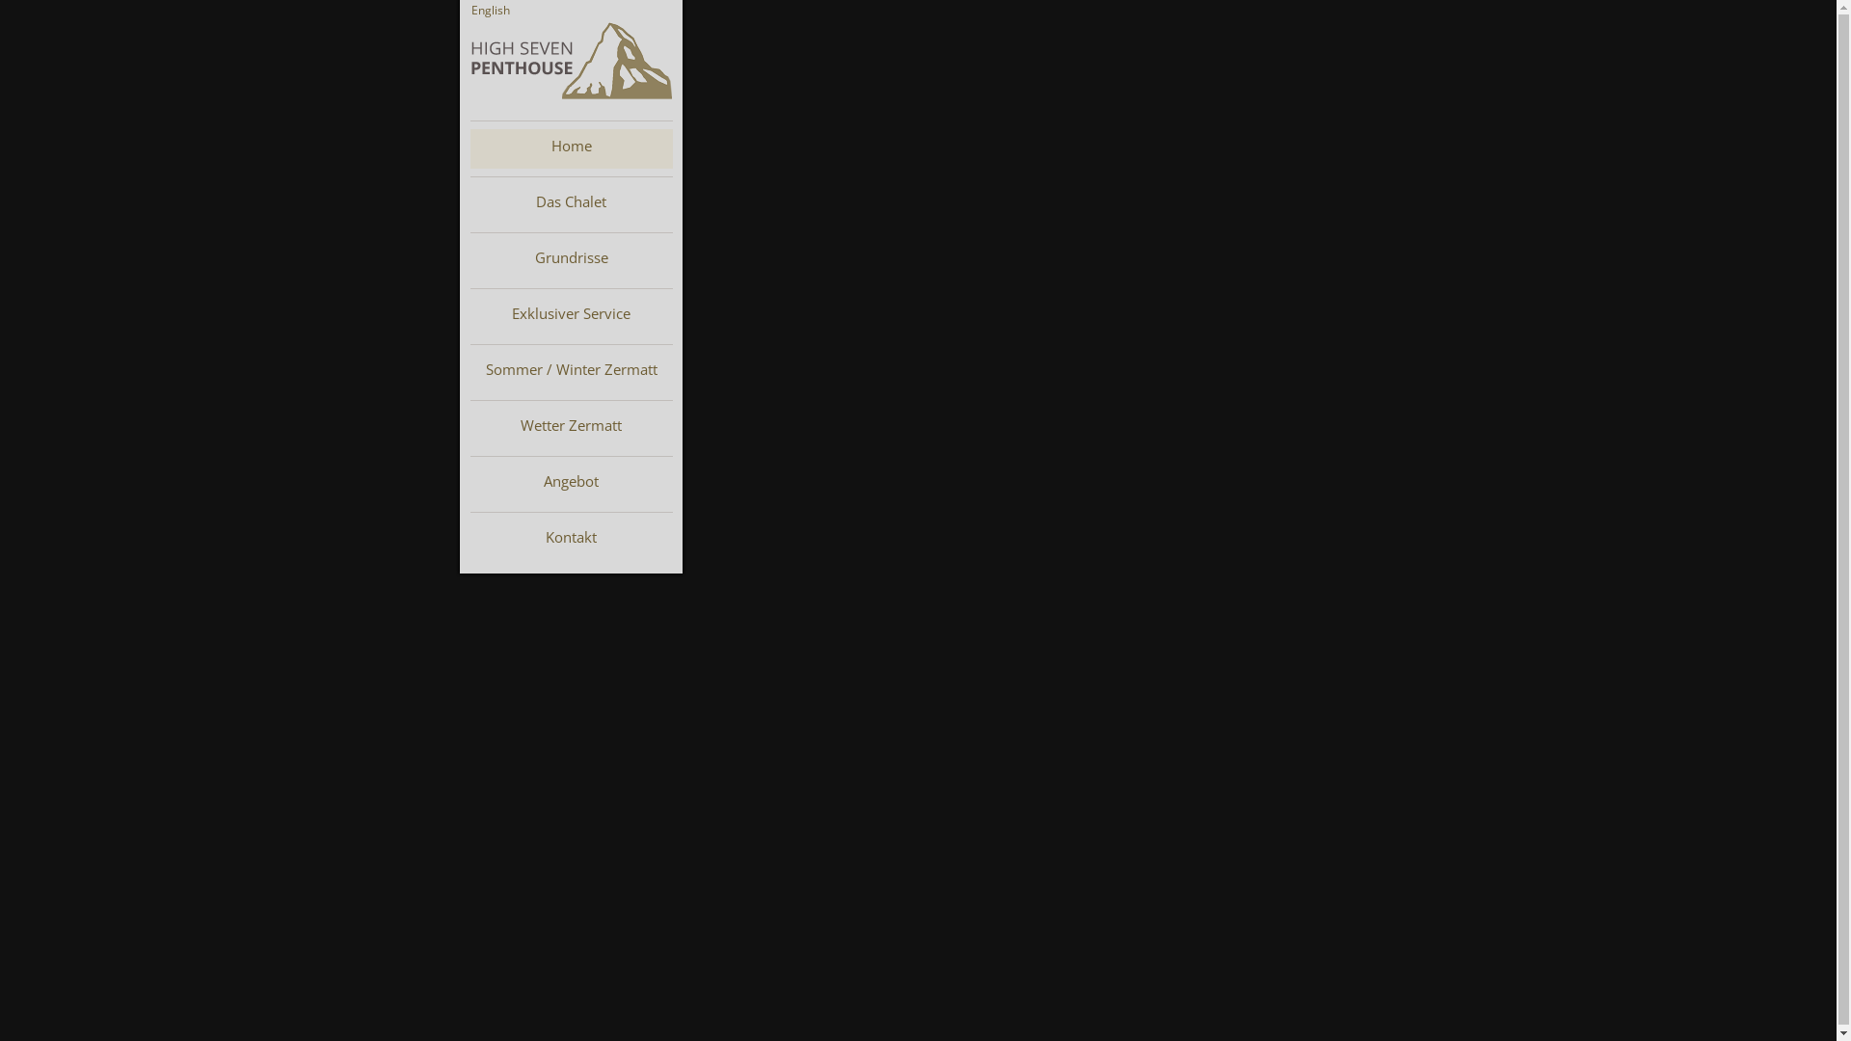  I want to click on Kontakt, so click(572, 540).